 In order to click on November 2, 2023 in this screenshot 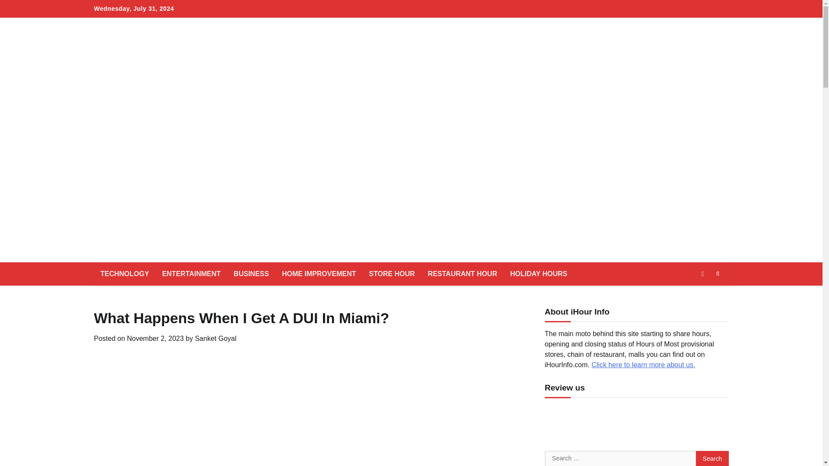, I will do `click(155, 338)`.